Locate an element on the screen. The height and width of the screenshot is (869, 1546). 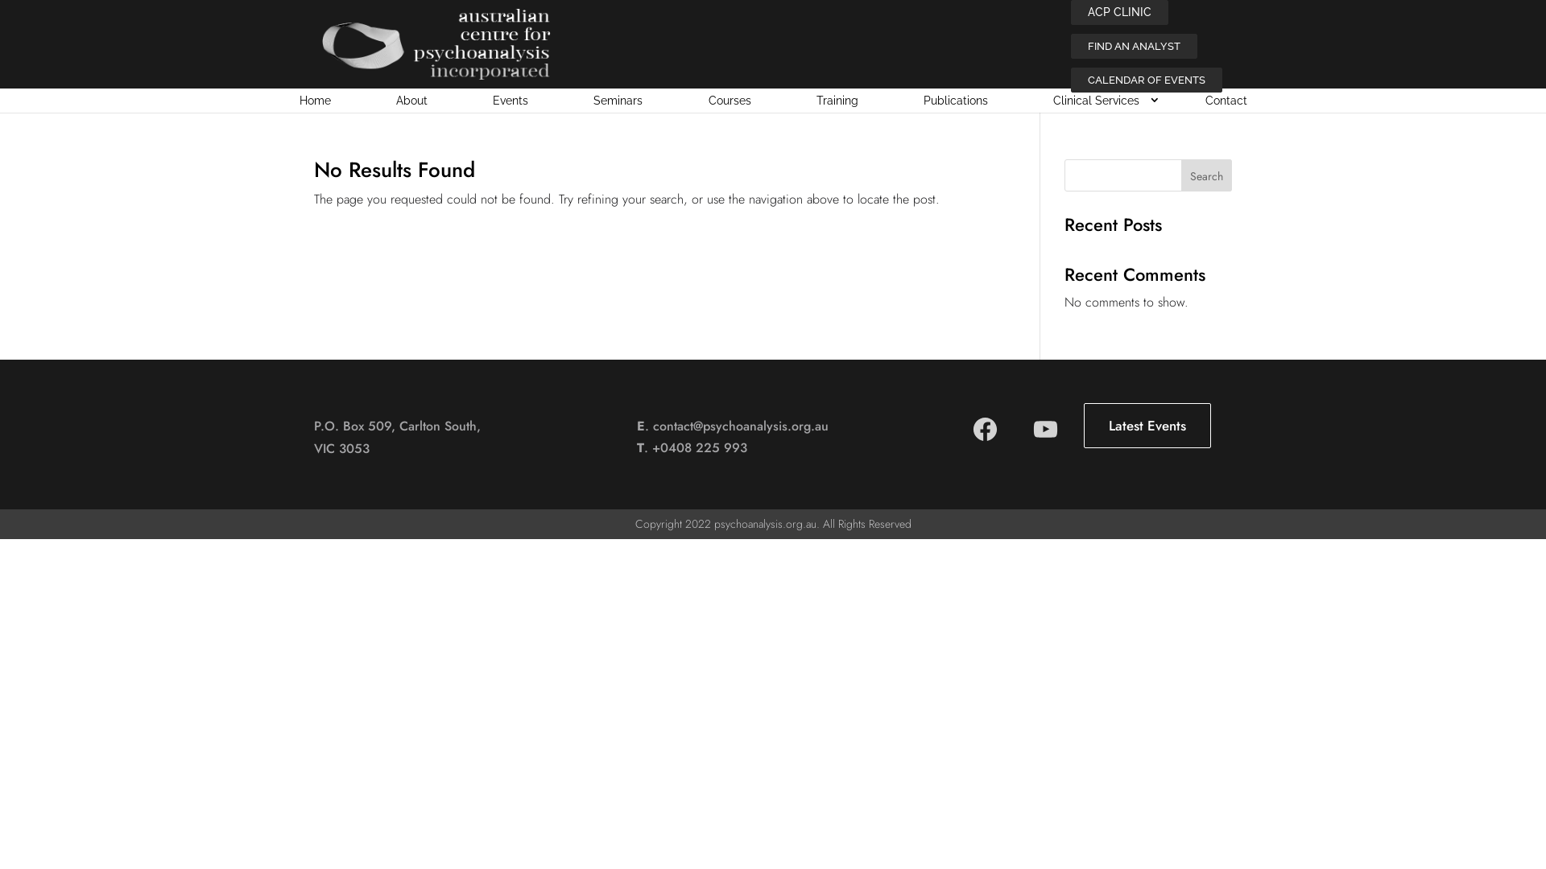
ACP CLINIC is located at coordinates (1119, 13).